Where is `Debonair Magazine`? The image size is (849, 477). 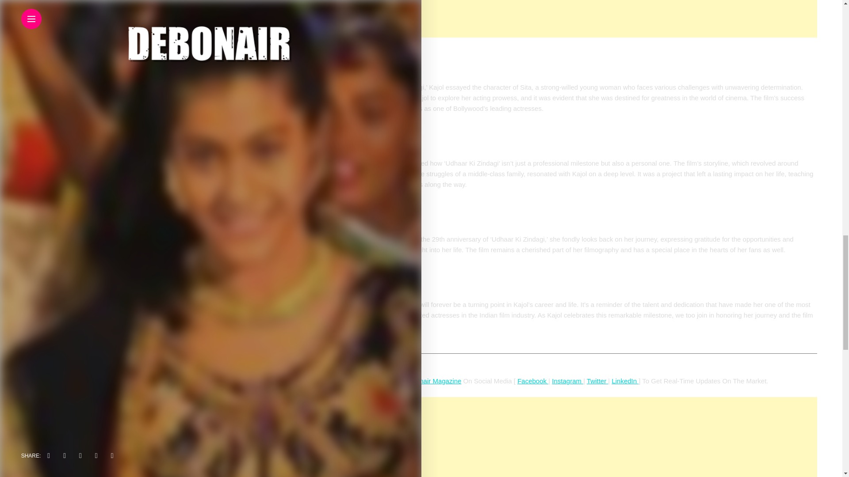 Debonair Magazine is located at coordinates (432, 381).